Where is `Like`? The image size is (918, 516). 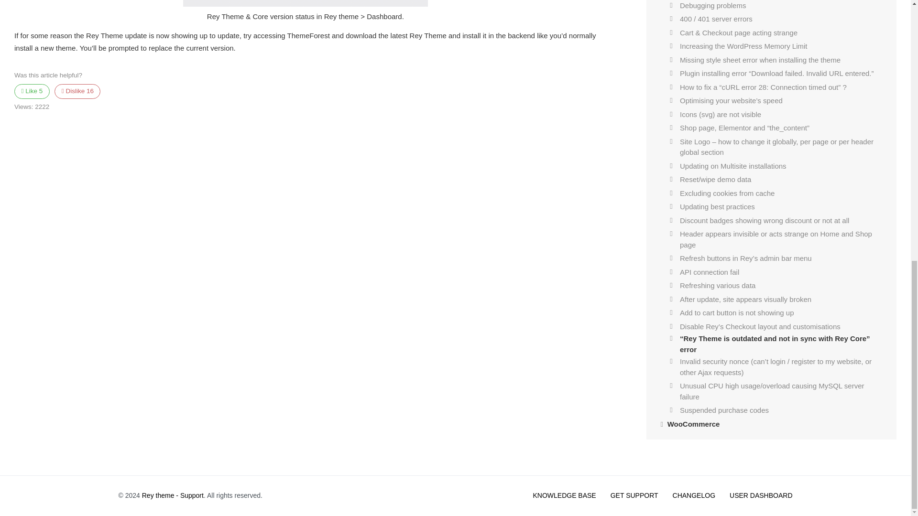
Like is located at coordinates (32, 91).